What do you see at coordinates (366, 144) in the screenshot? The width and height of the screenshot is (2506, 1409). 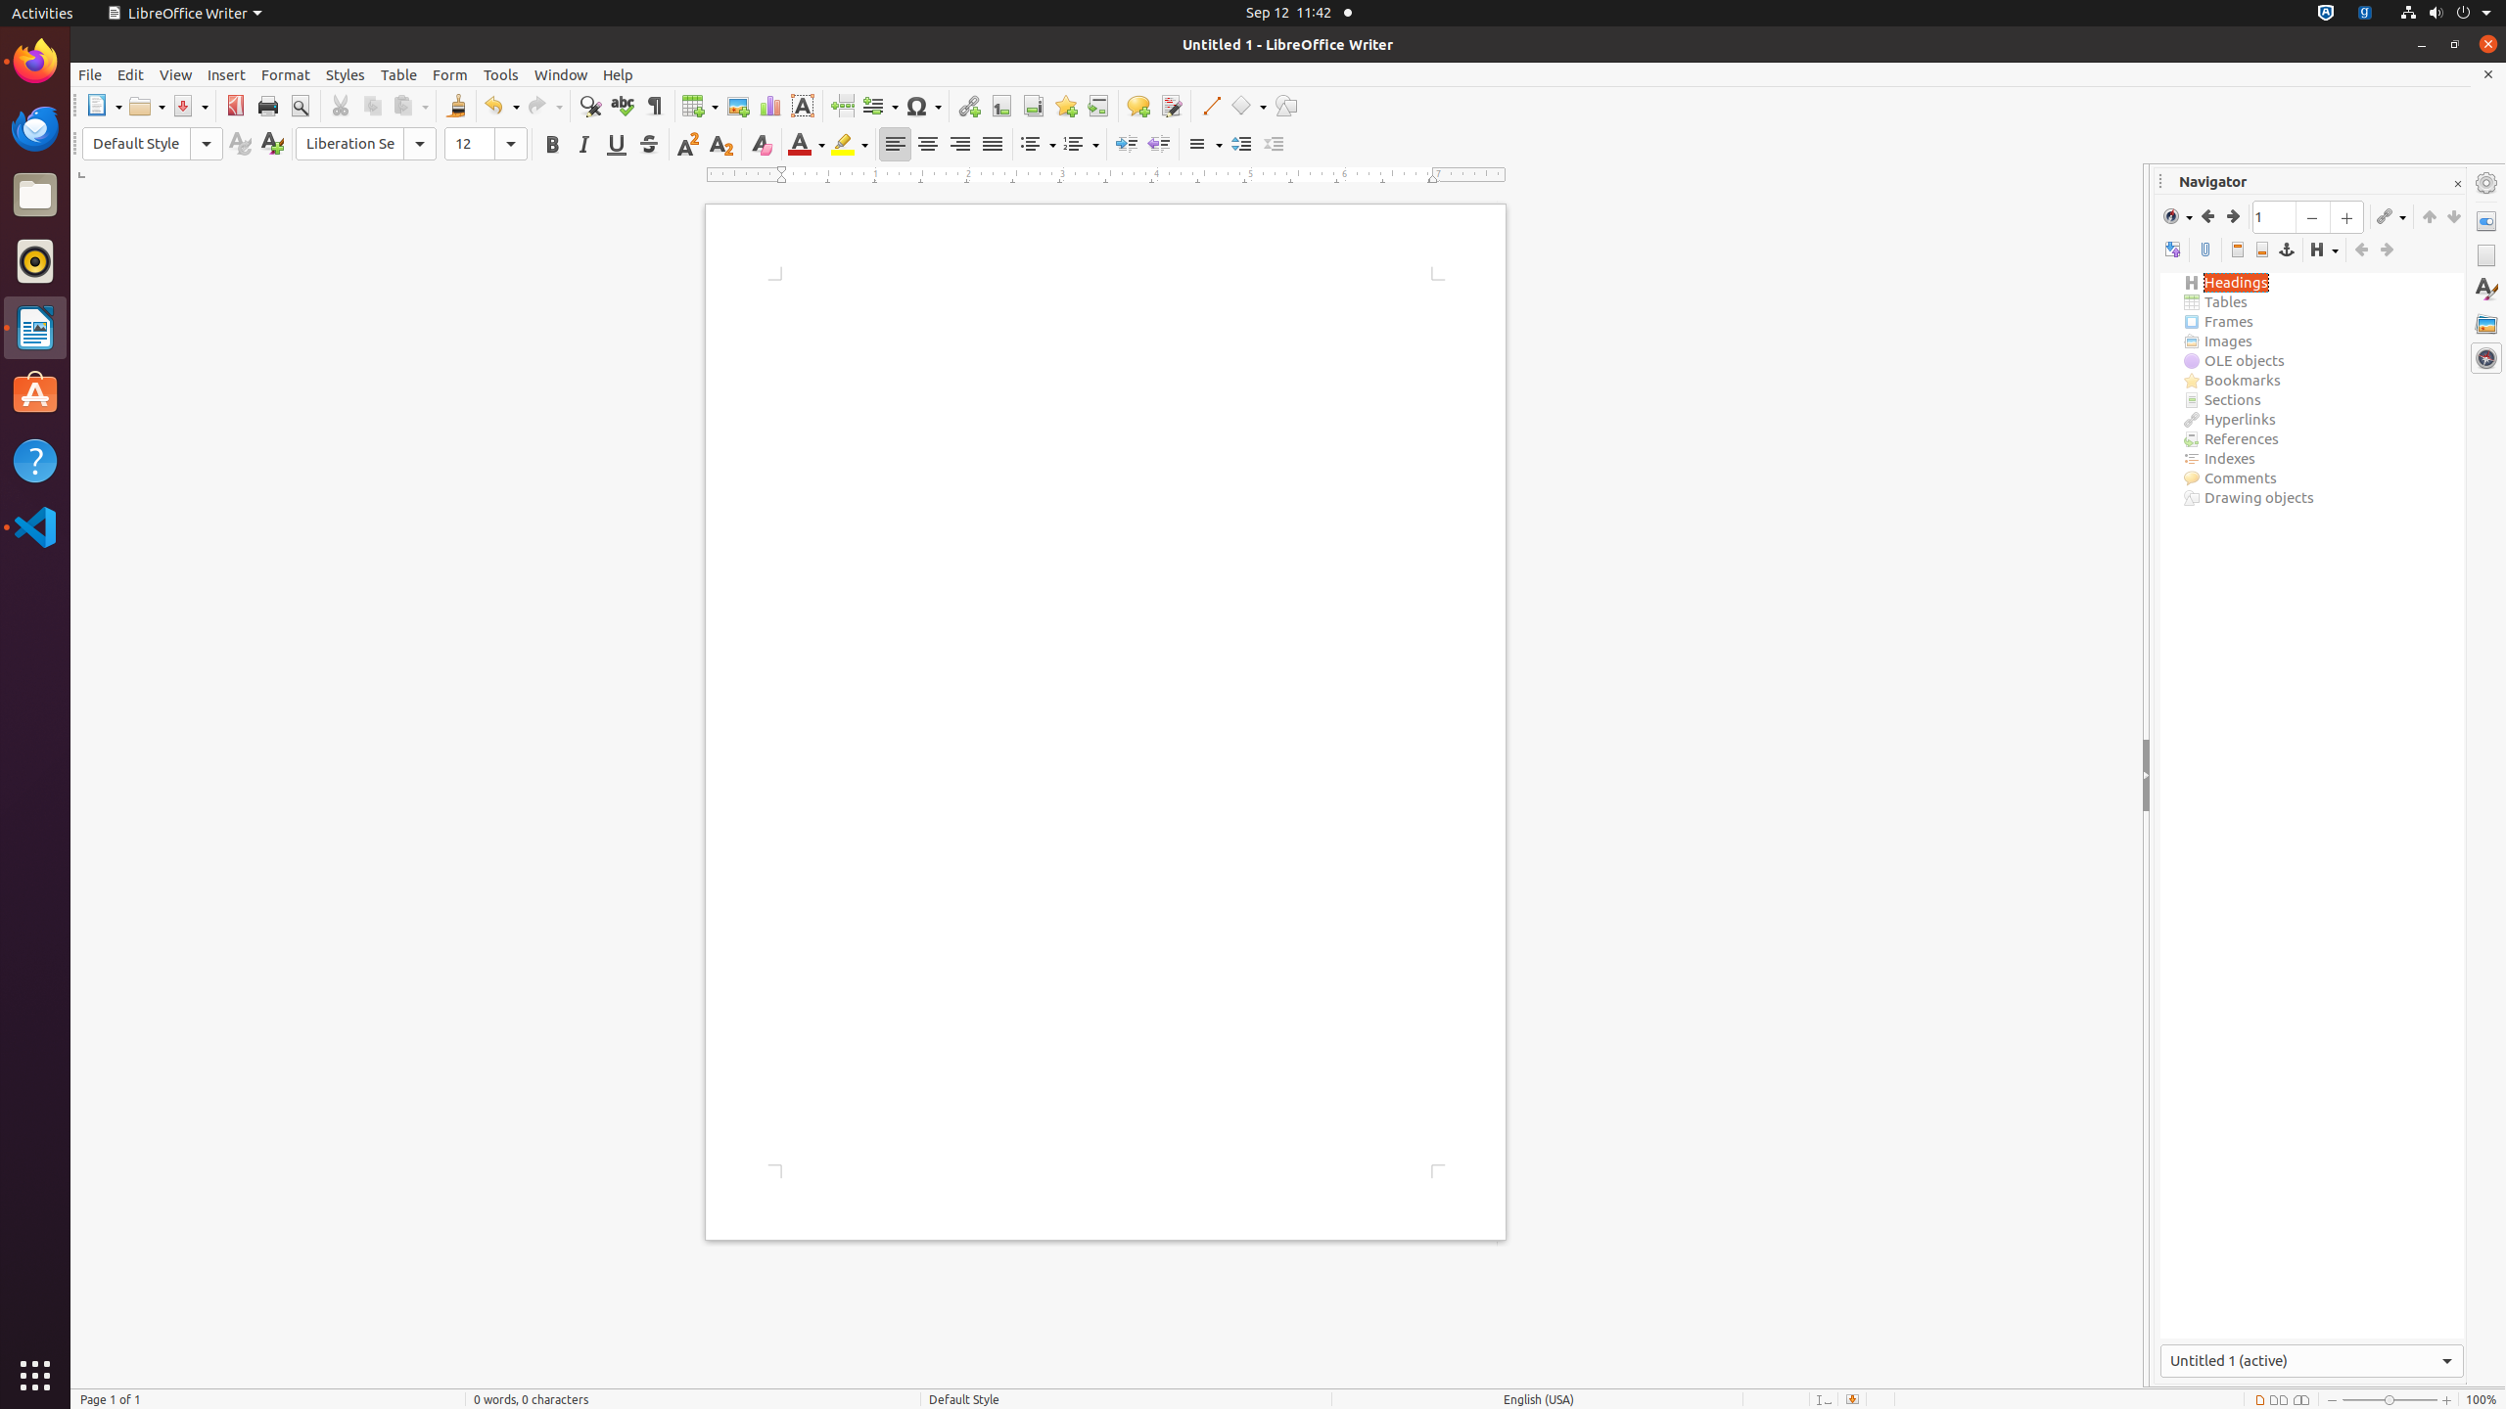 I see `Font Name` at bounding box center [366, 144].